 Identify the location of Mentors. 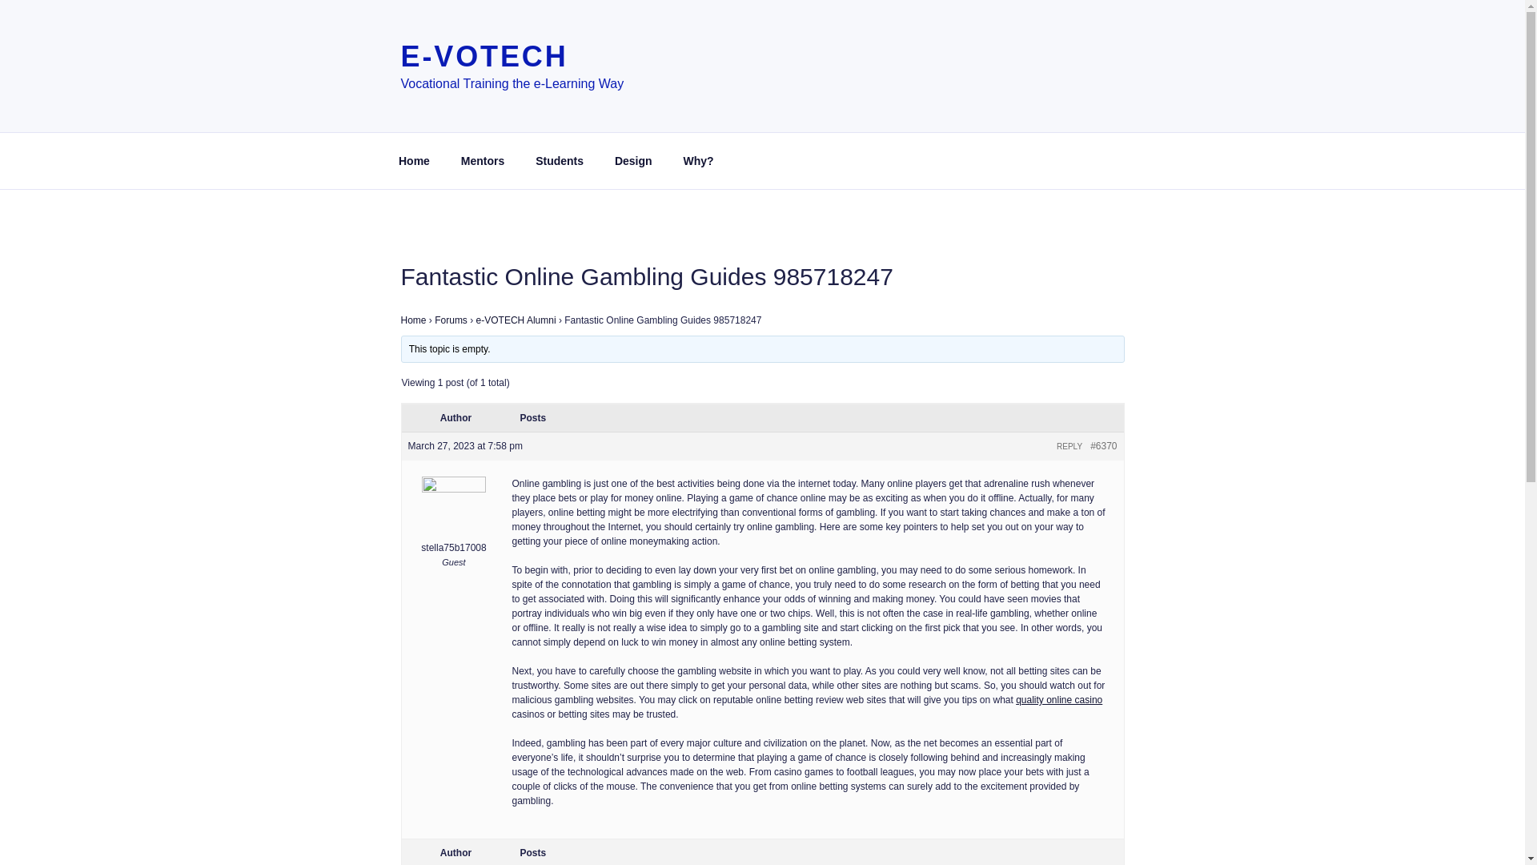
(482, 160).